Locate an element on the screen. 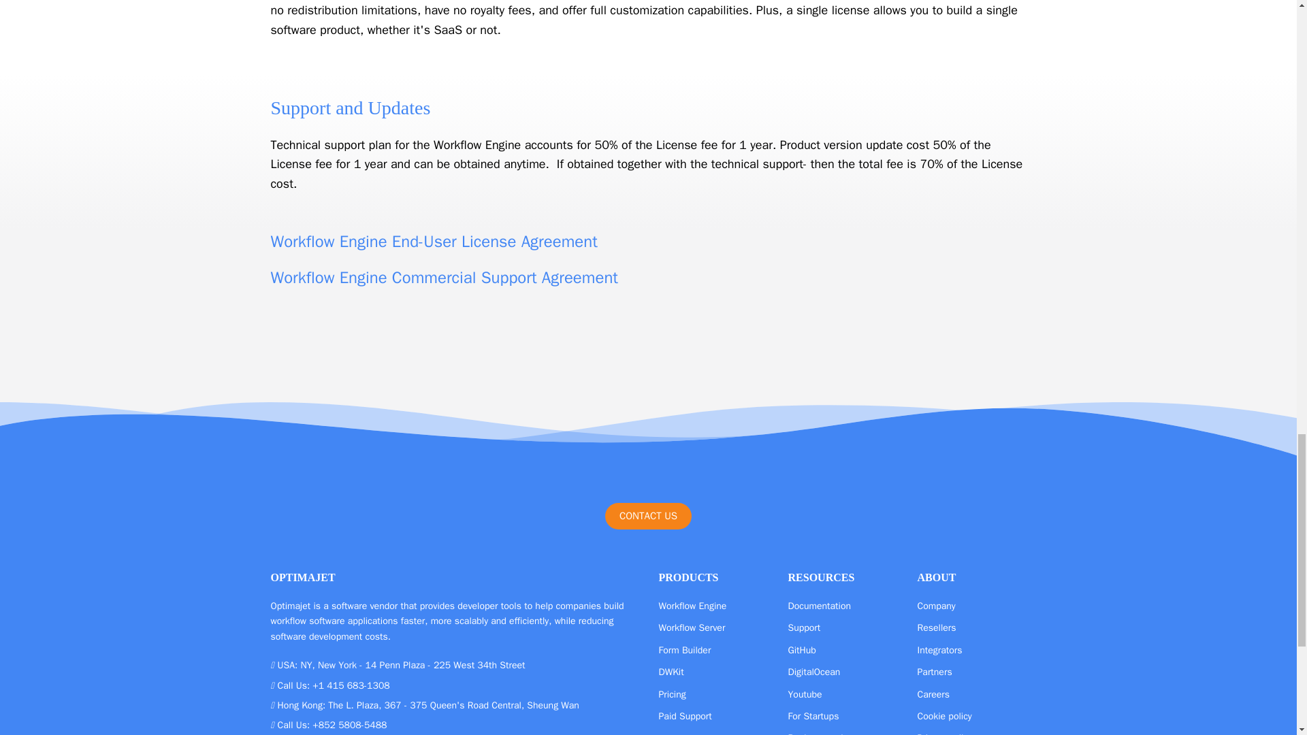  Form Builder is located at coordinates (685, 651).